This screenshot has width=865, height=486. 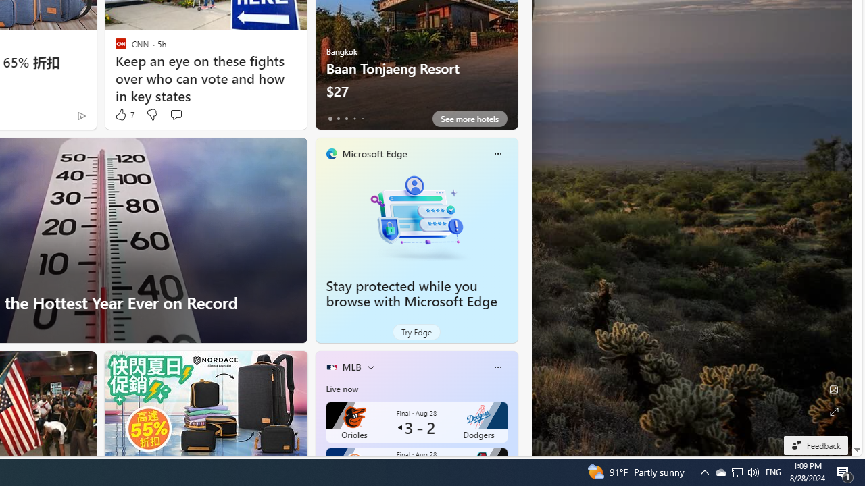 I want to click on Try Edge, so click(x=416, y=332).